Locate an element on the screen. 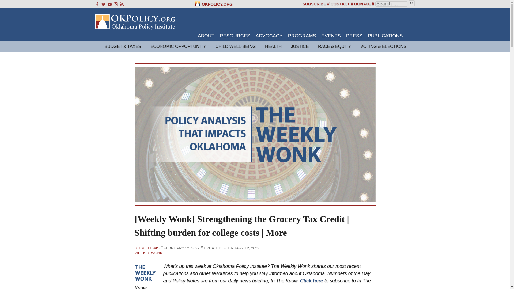 This screenshot has width=514, height=289. ADVOCACY is located at coordinates (269, 36).